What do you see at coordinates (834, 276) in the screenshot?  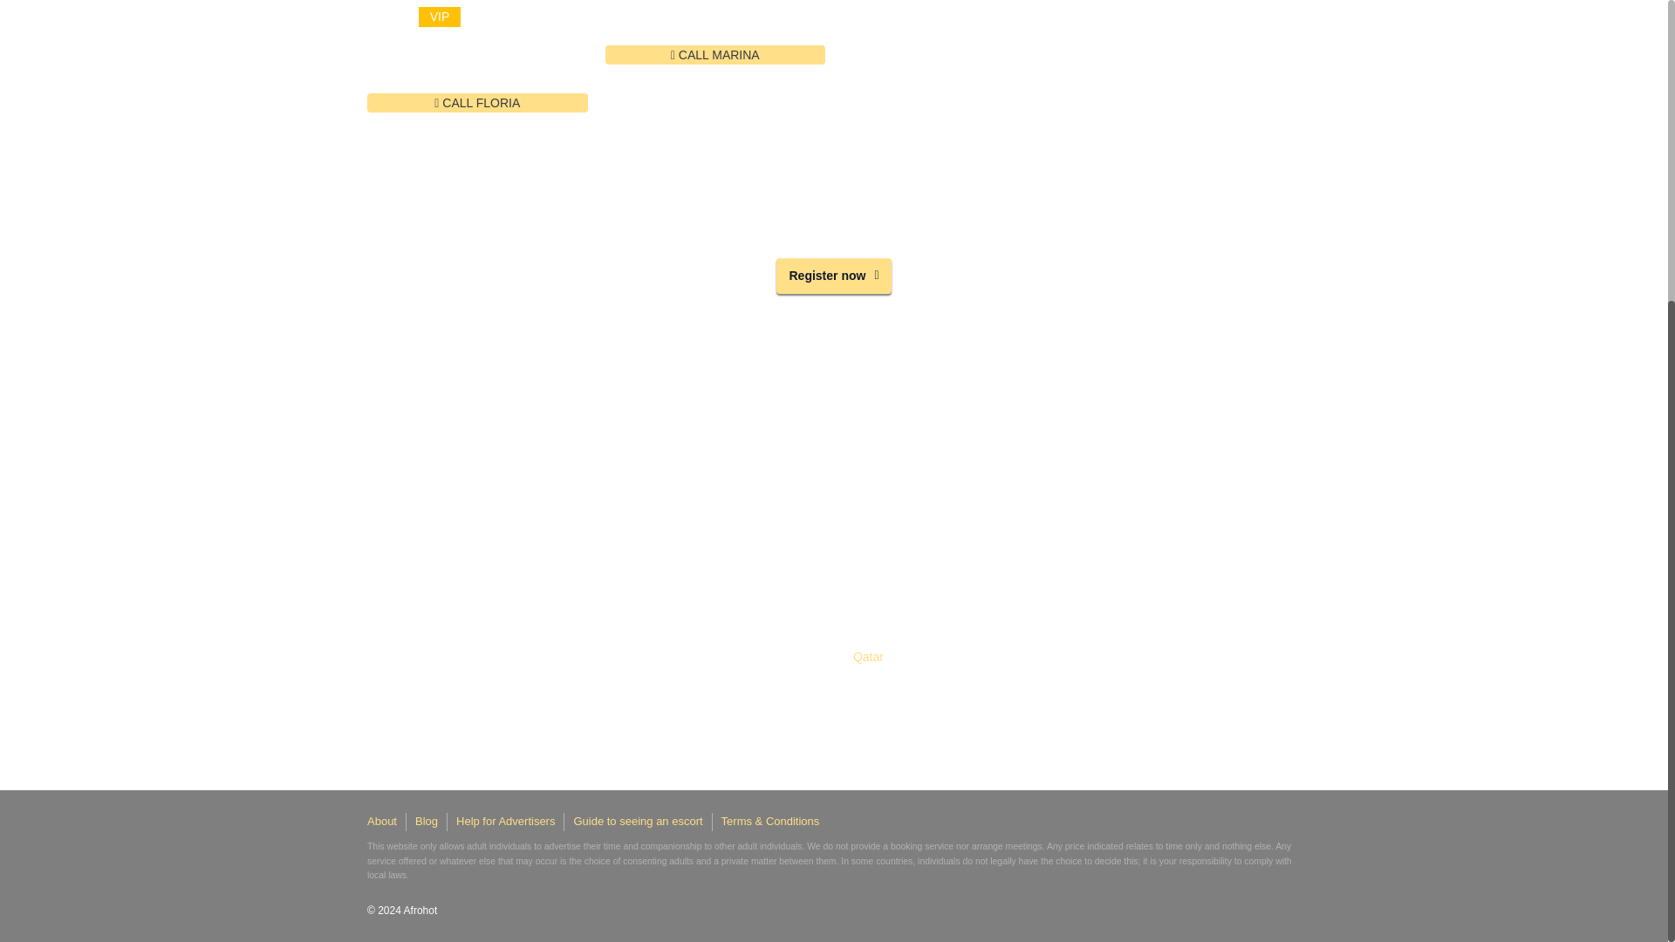 I see `Register now` at bounding box center [834, 276].